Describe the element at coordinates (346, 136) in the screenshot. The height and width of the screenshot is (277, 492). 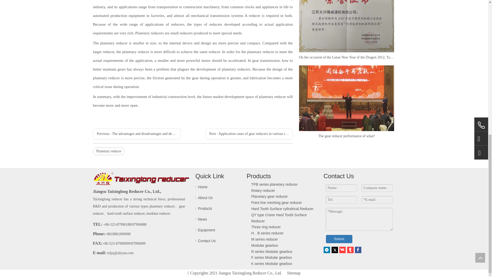
I see `The gear reducer performance of what?` at that location.